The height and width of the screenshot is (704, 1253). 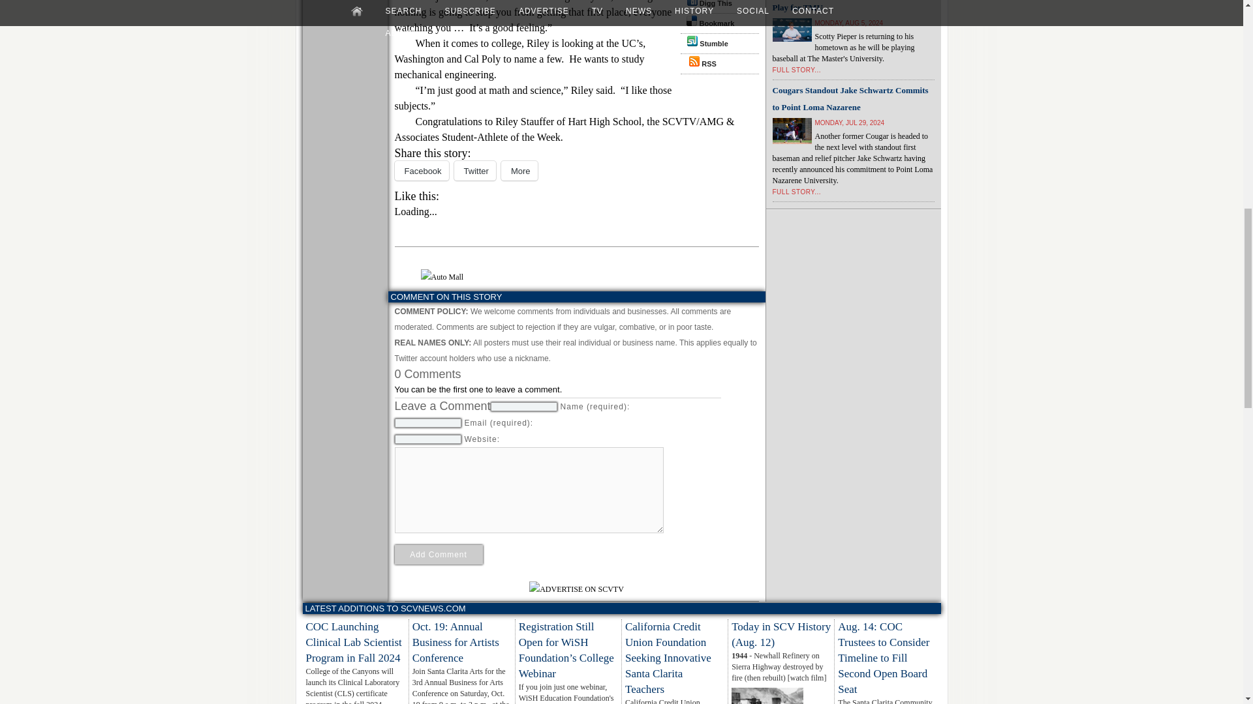 I want to click on Click to share on Facebook, so click(x=422, y=171).